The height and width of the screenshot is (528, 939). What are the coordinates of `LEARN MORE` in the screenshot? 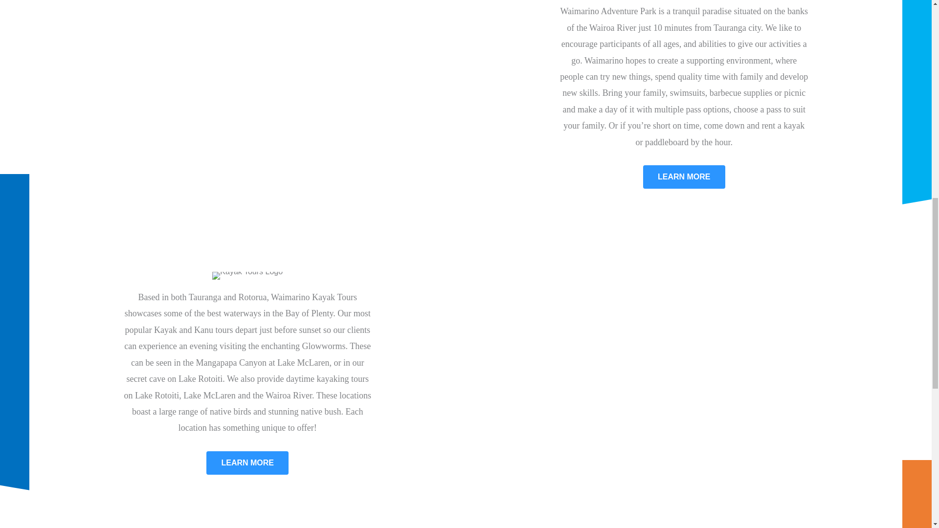 It's located at (684, 177).